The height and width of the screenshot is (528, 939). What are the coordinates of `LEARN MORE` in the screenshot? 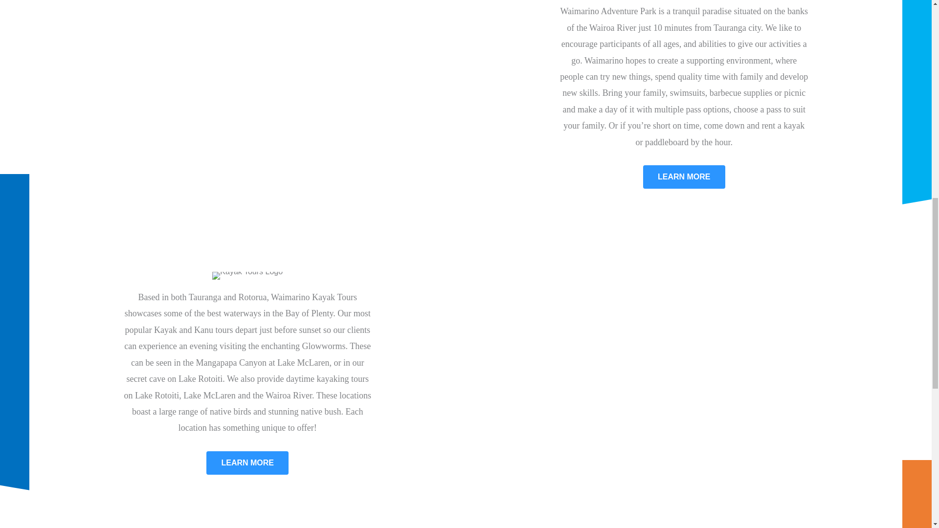 It's located at (684, 177).